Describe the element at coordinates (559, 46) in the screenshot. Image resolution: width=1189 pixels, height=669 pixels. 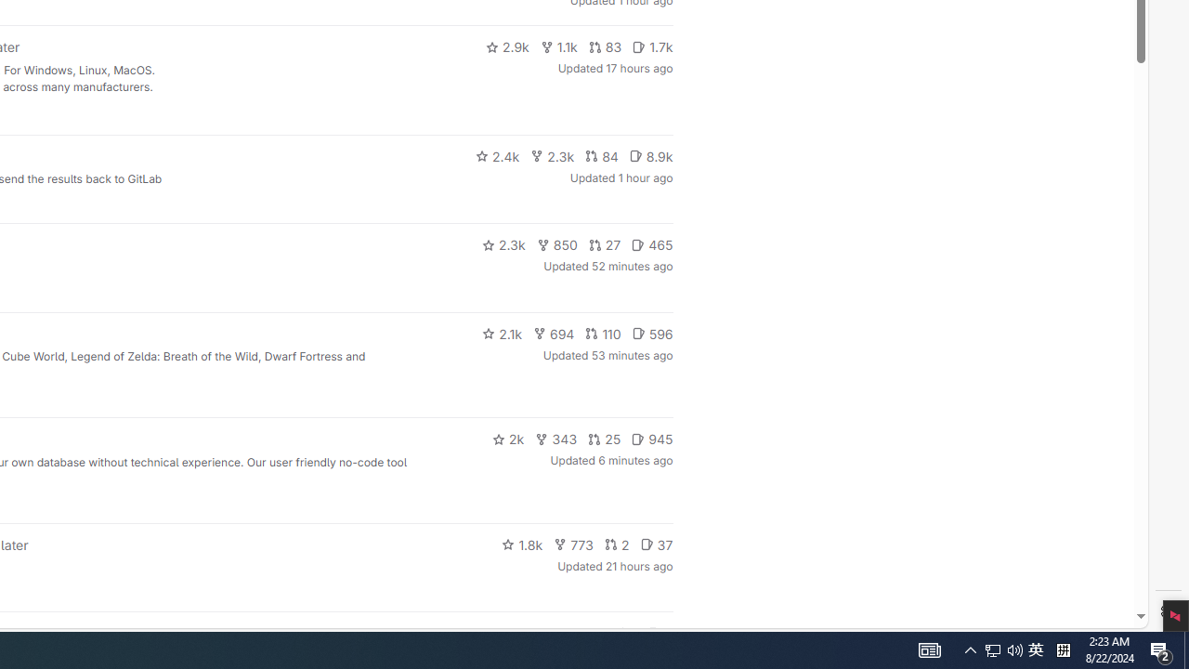
I see `1.1k` at that location.